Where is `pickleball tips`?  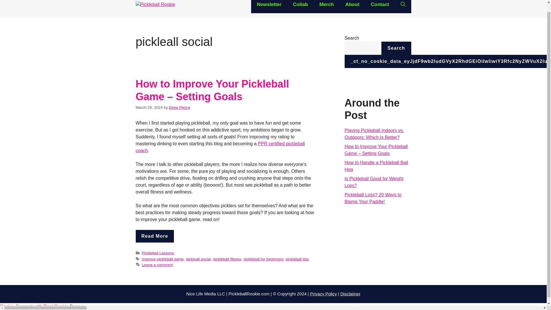
pickleball tips is located at coordinates (297, 259).